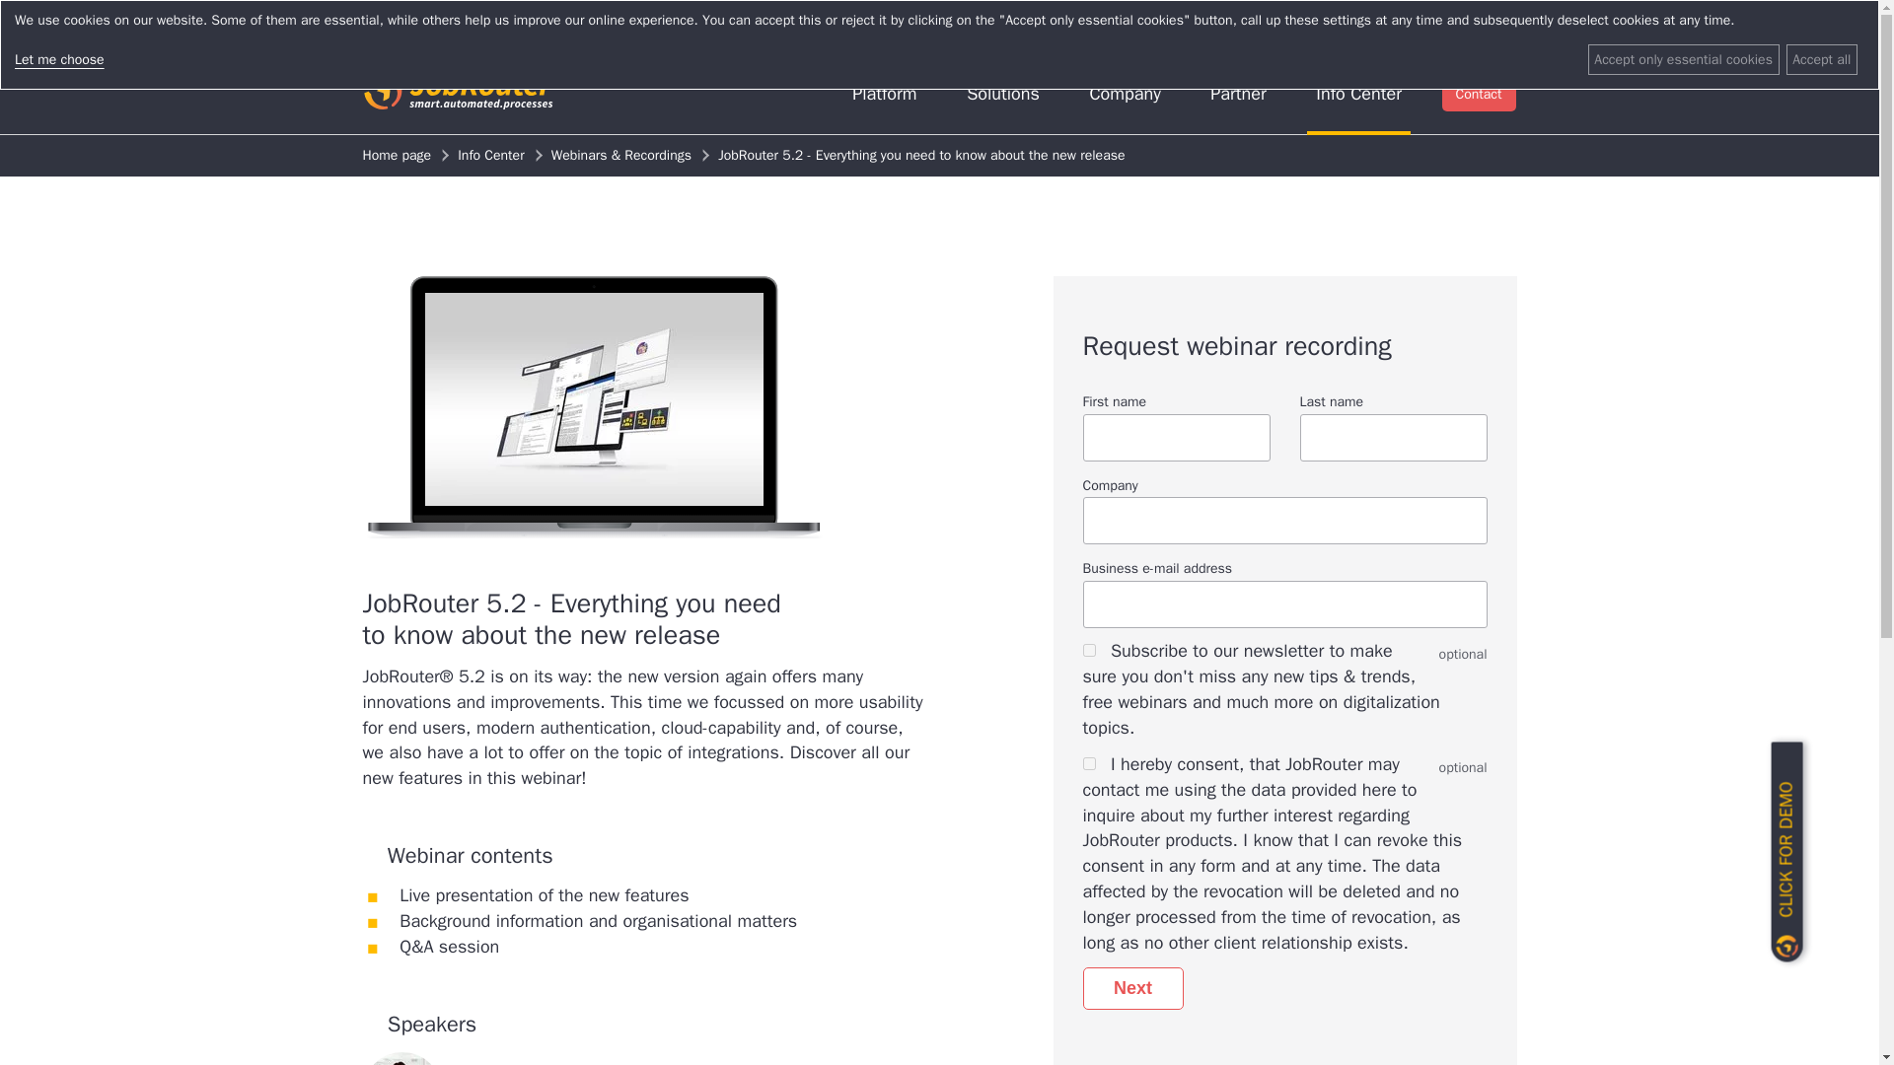  I want to click on Academy, so click(777, 28).